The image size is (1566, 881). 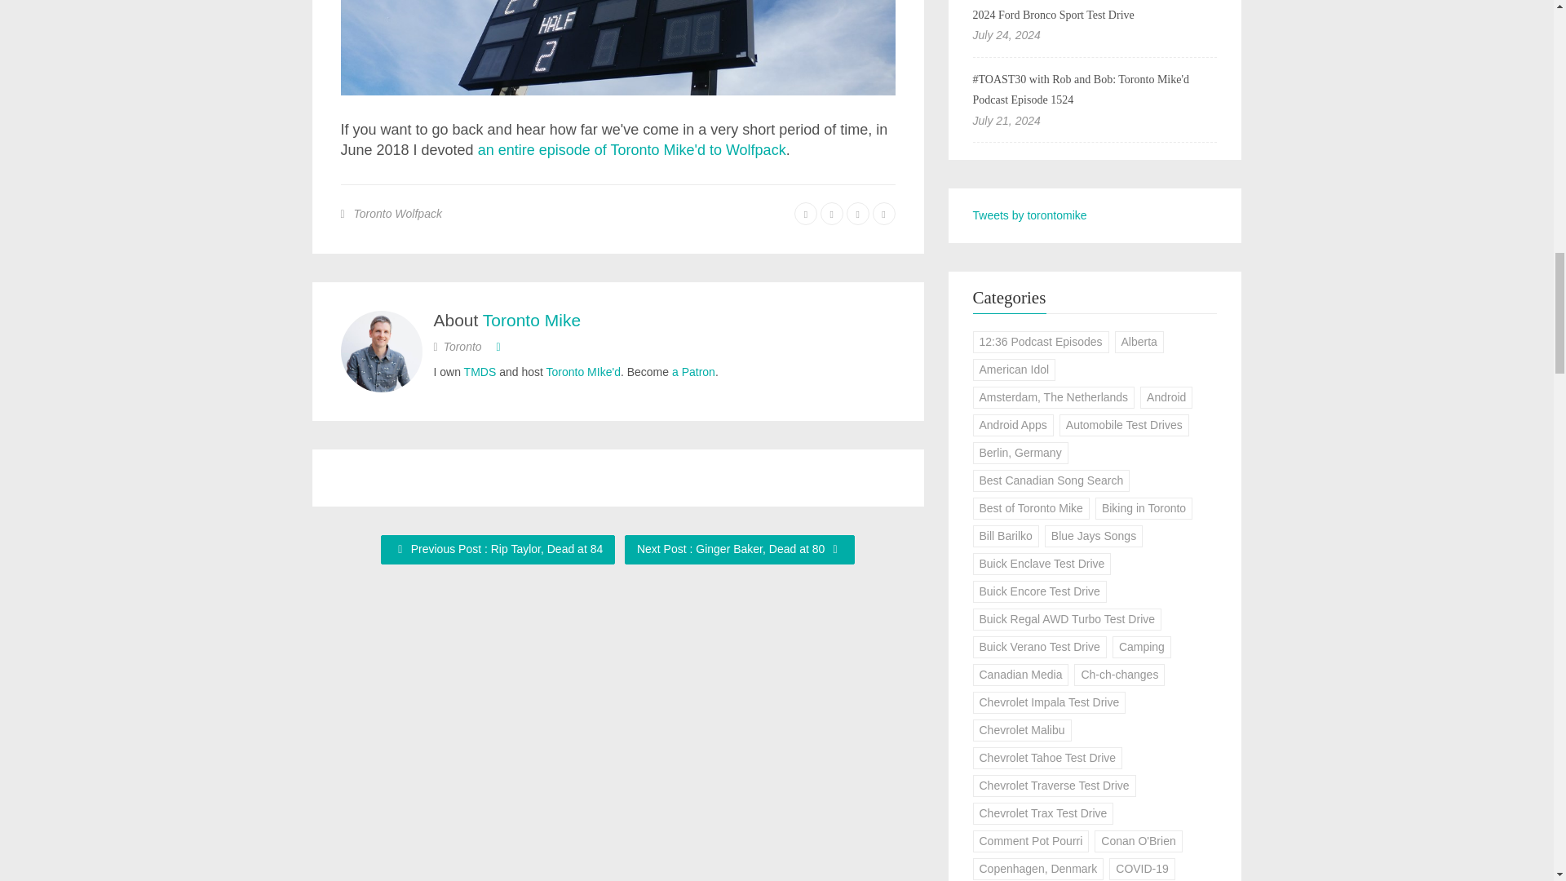 I want to click on Chevrolet Tahoe Test Drive, so click(x=1047, y=757).